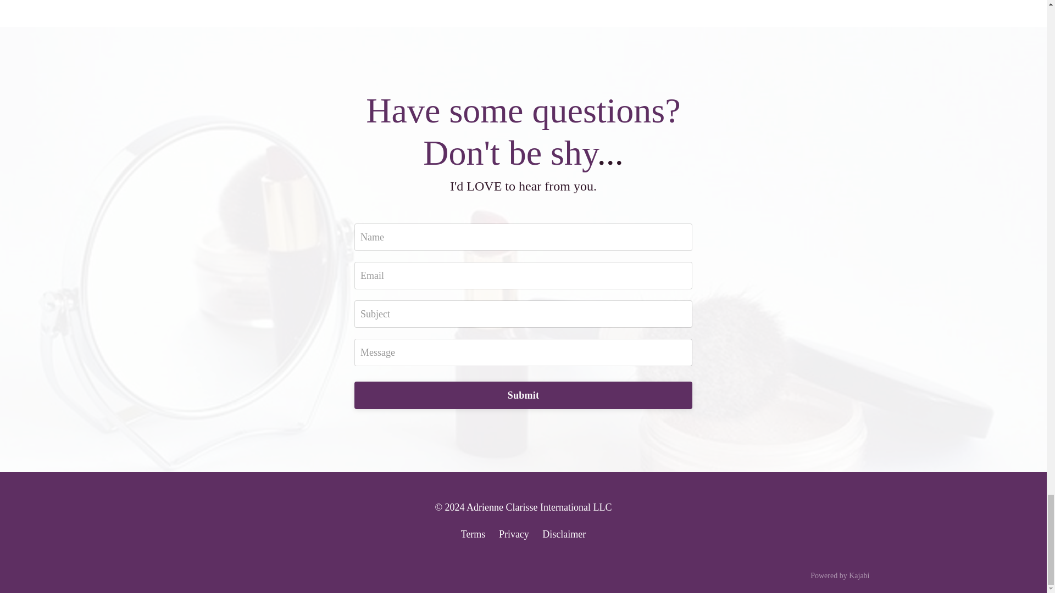 The image size is (1055, 593). What do you see at coordinates (840, 575) in the screenshot?
I see `Powered by Kajabi` at bounding box center [840, 575].